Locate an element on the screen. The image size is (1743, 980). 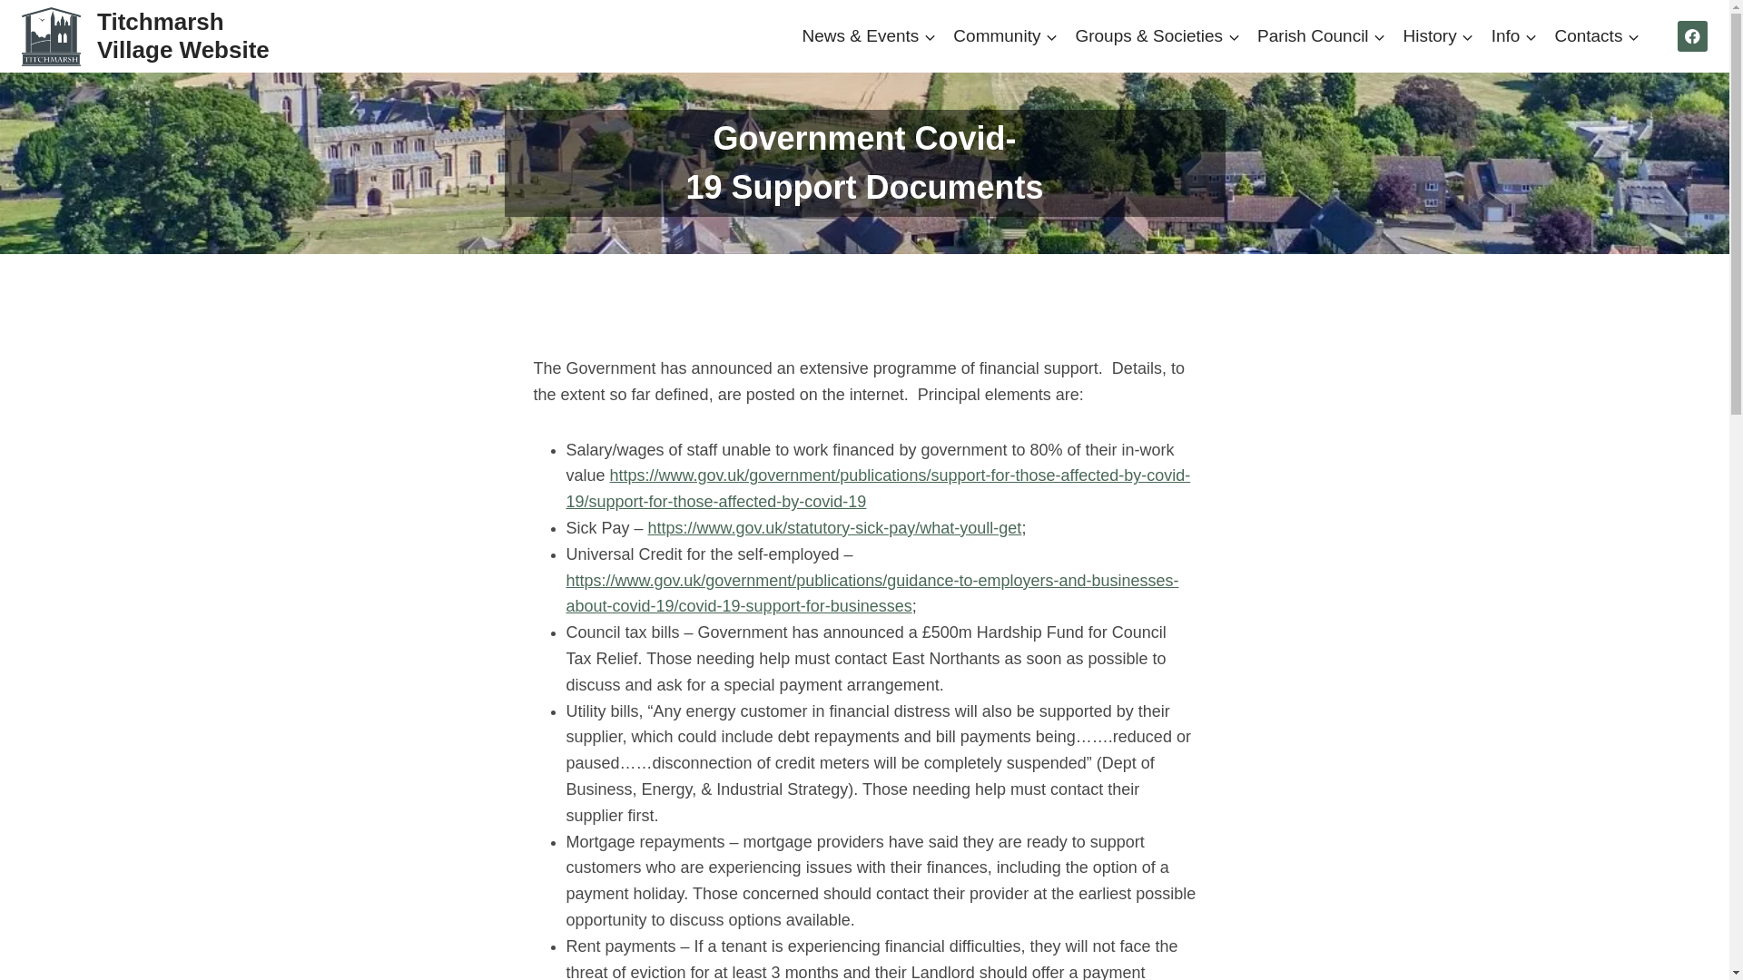
Titchmarsh Village Website is located at coordinates (150, 36).